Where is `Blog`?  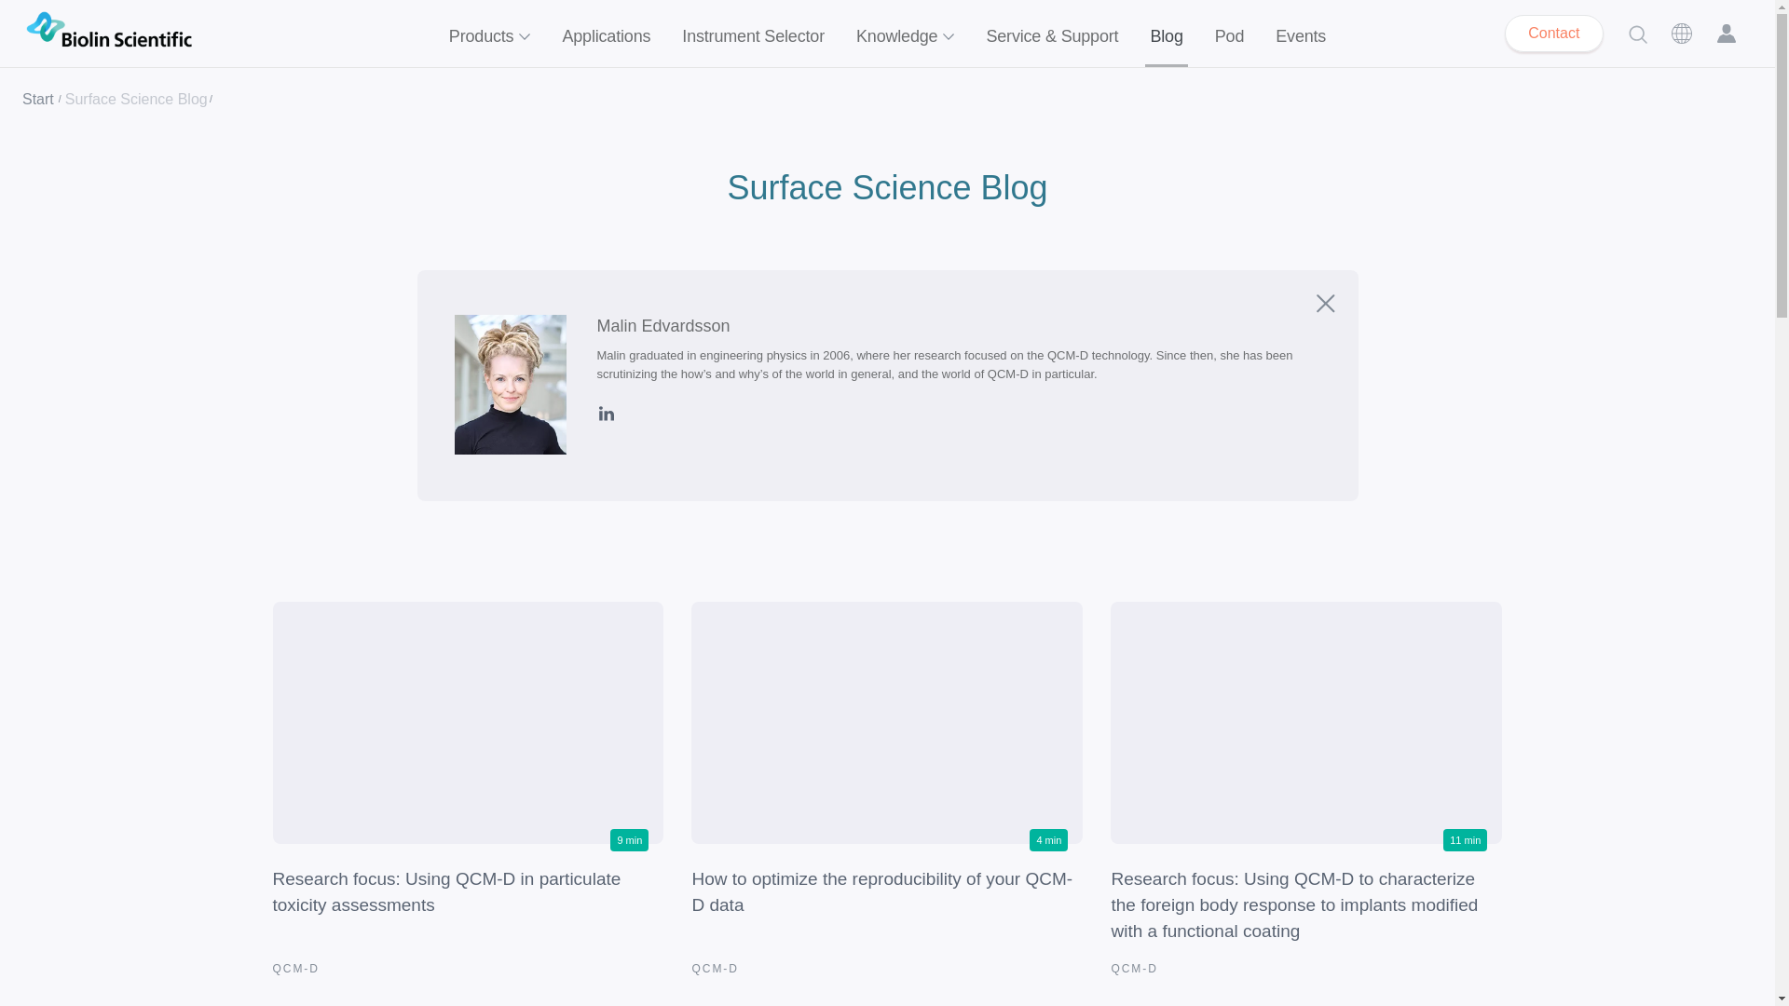
Blog is located at coordinates (1167, 34).